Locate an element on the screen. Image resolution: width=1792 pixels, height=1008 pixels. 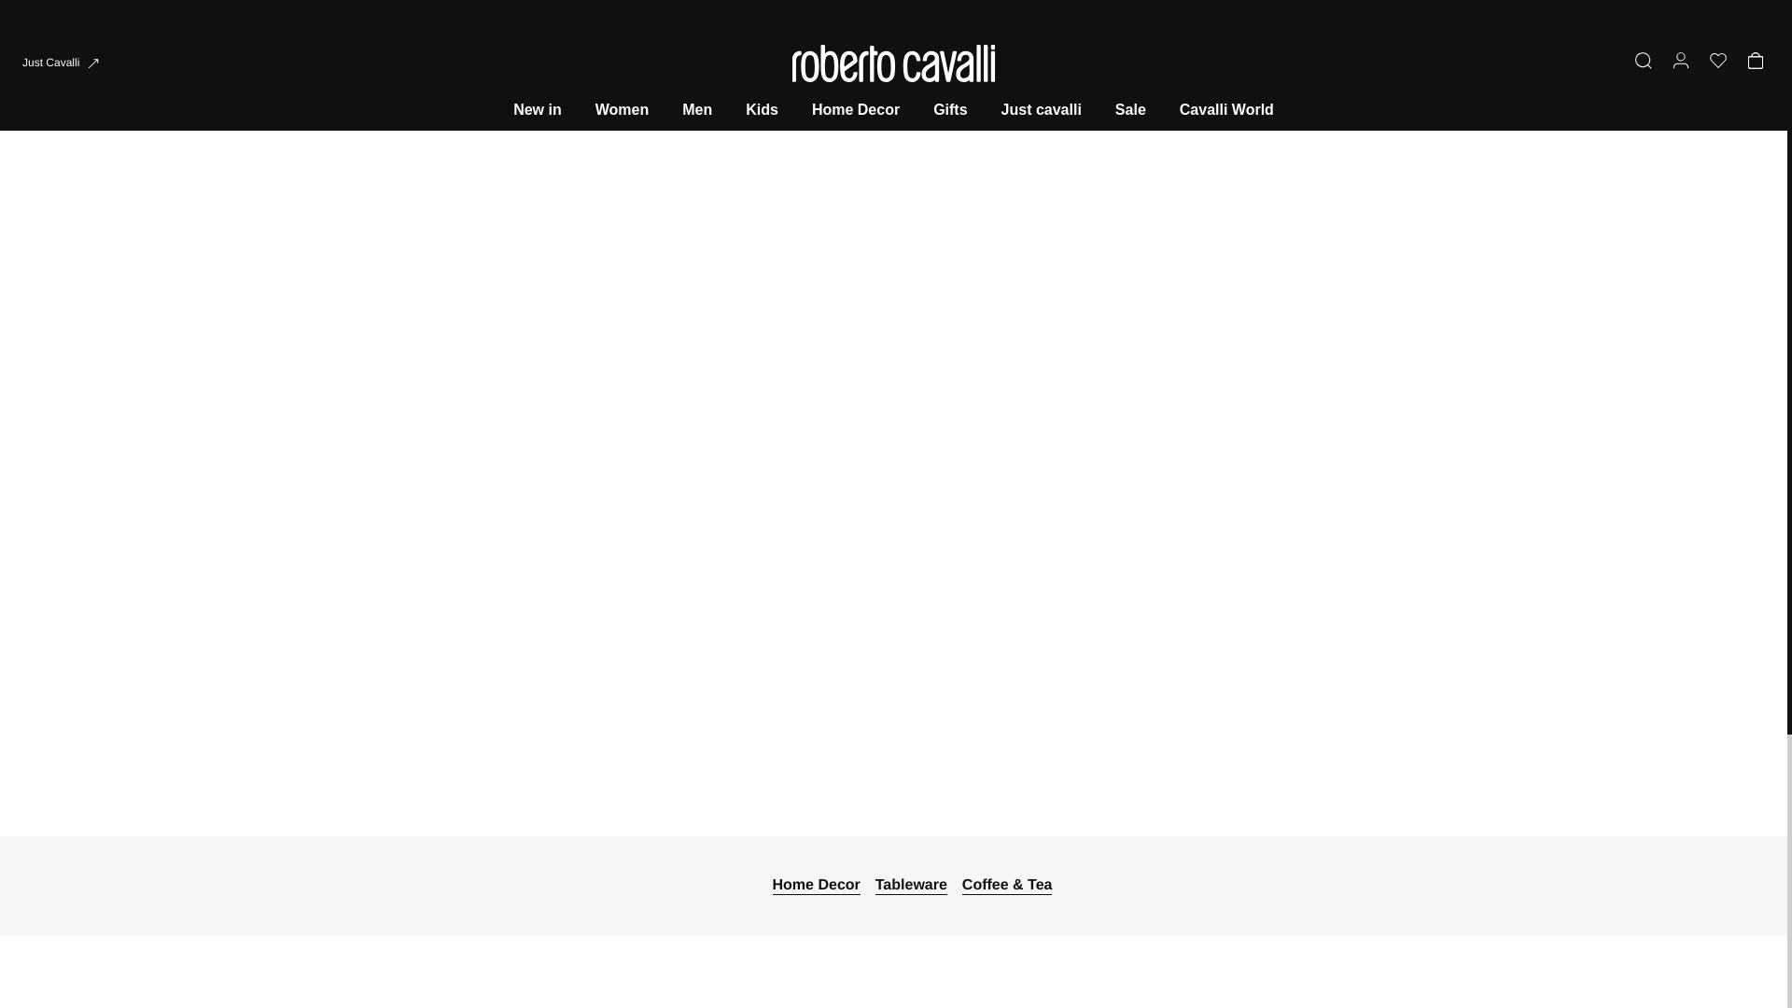
Kids is located at coordinates (538, 110).